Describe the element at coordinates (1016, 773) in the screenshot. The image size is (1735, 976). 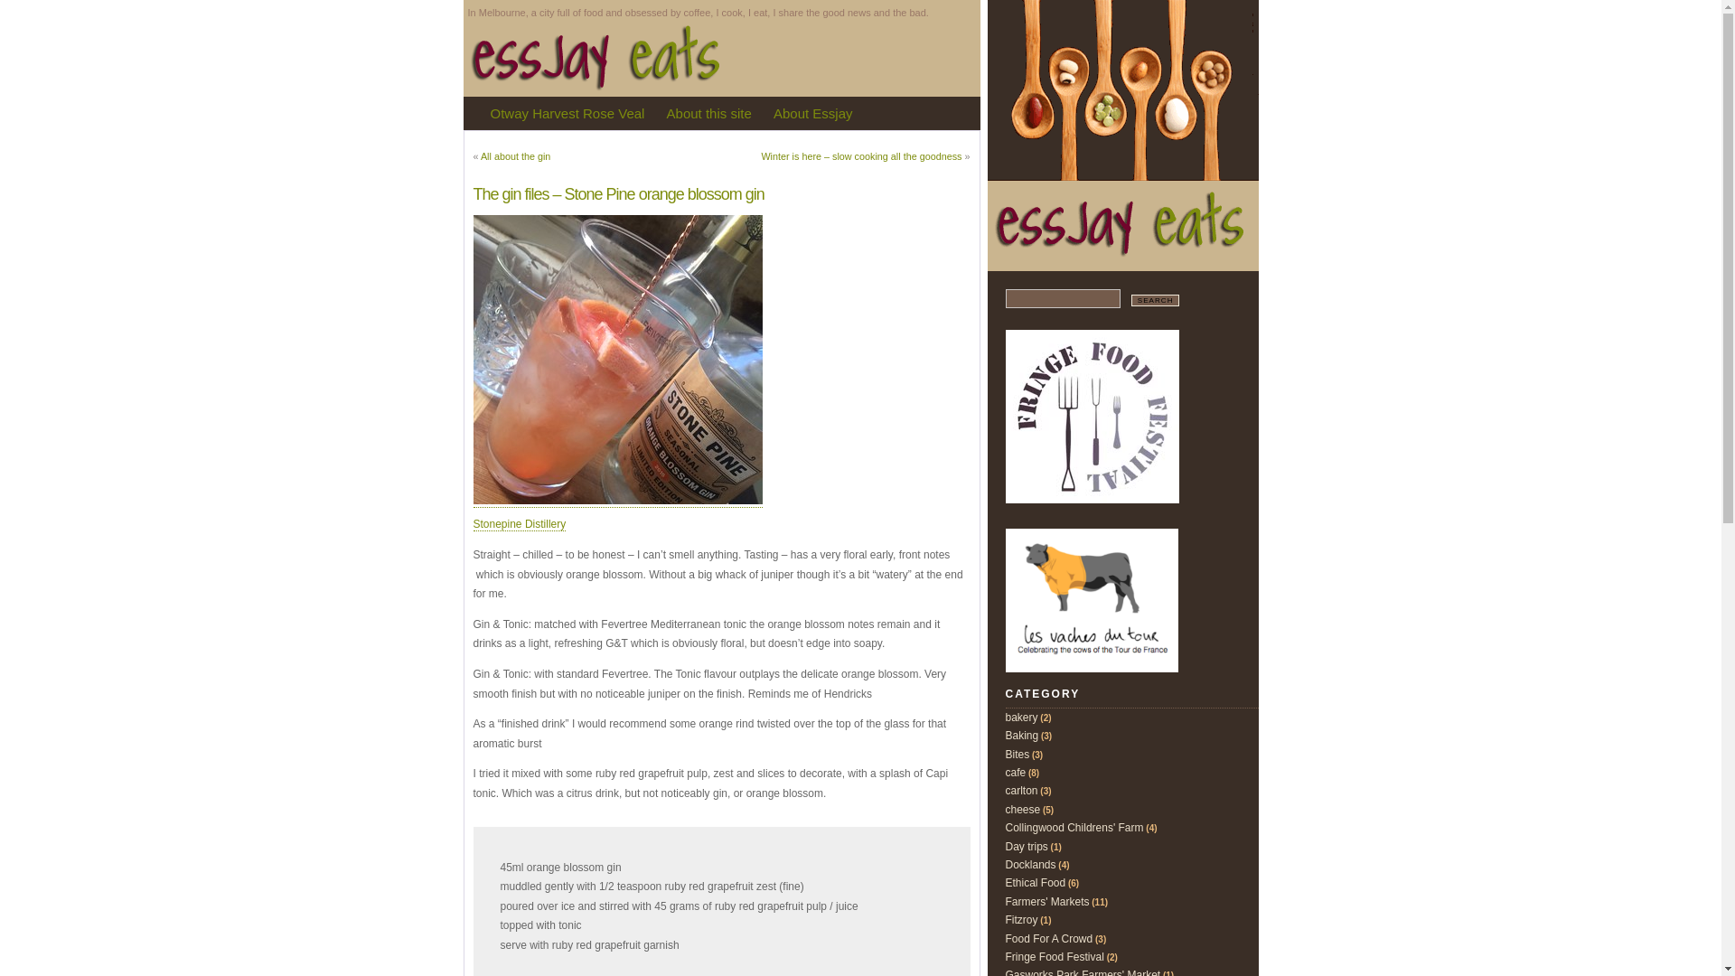
I see `cafe` at that location.